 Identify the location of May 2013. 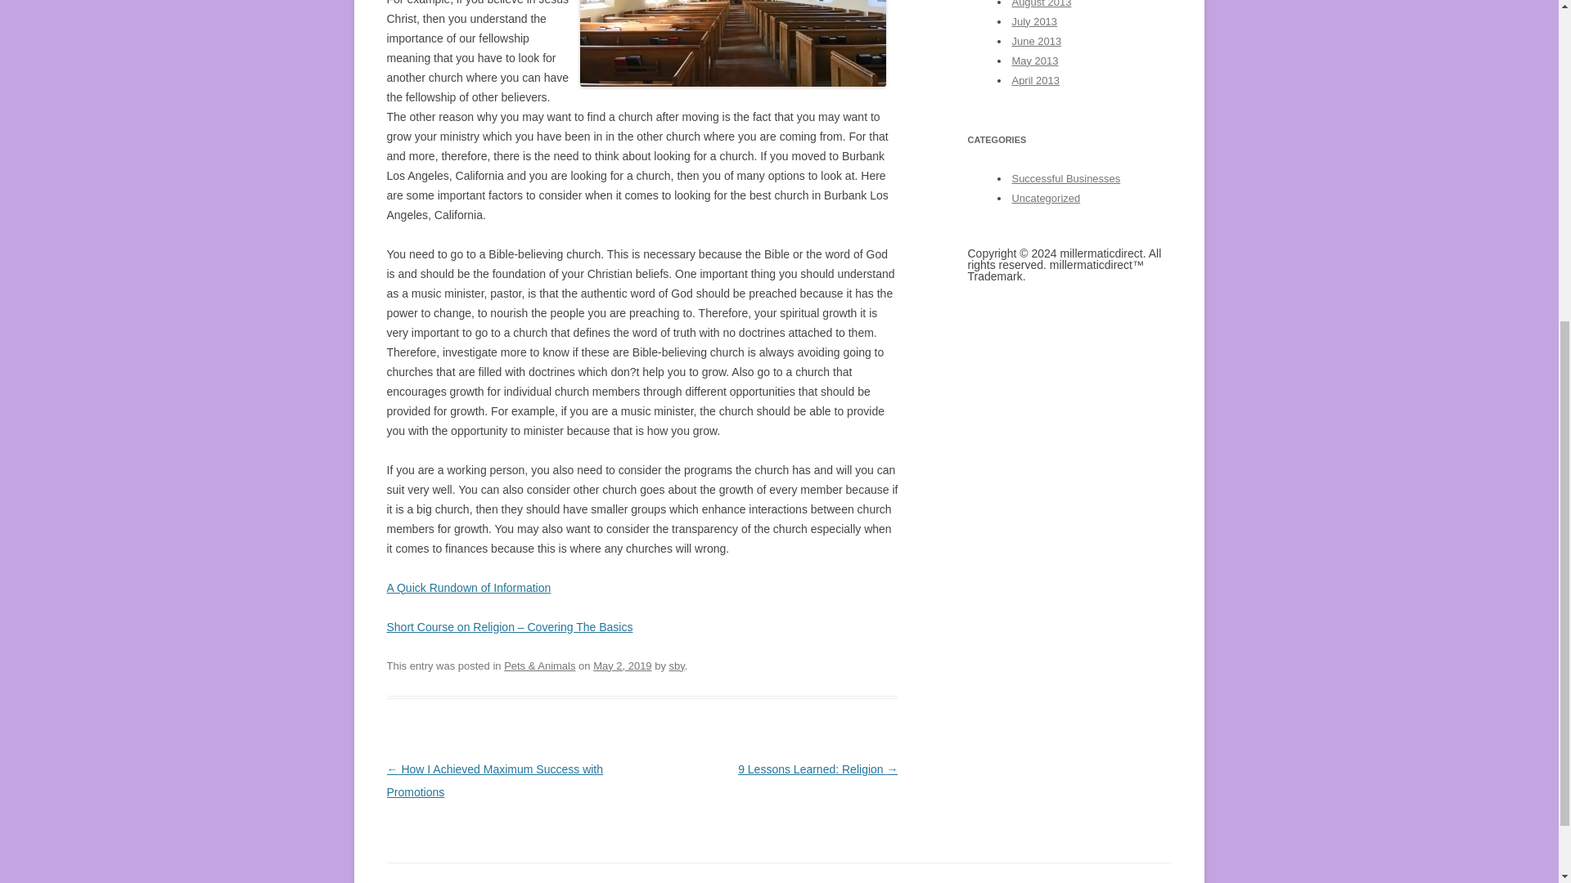
(1034, 61).